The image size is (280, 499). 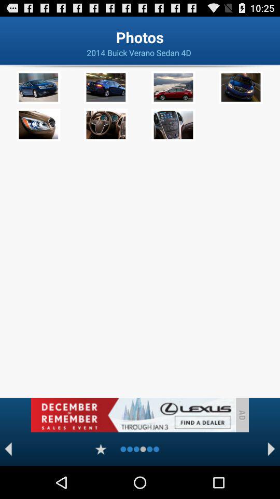 What do you see at coordinates (133, 415) in the screenshot?
I see `open advertisement` at bounding box center [133, 415].